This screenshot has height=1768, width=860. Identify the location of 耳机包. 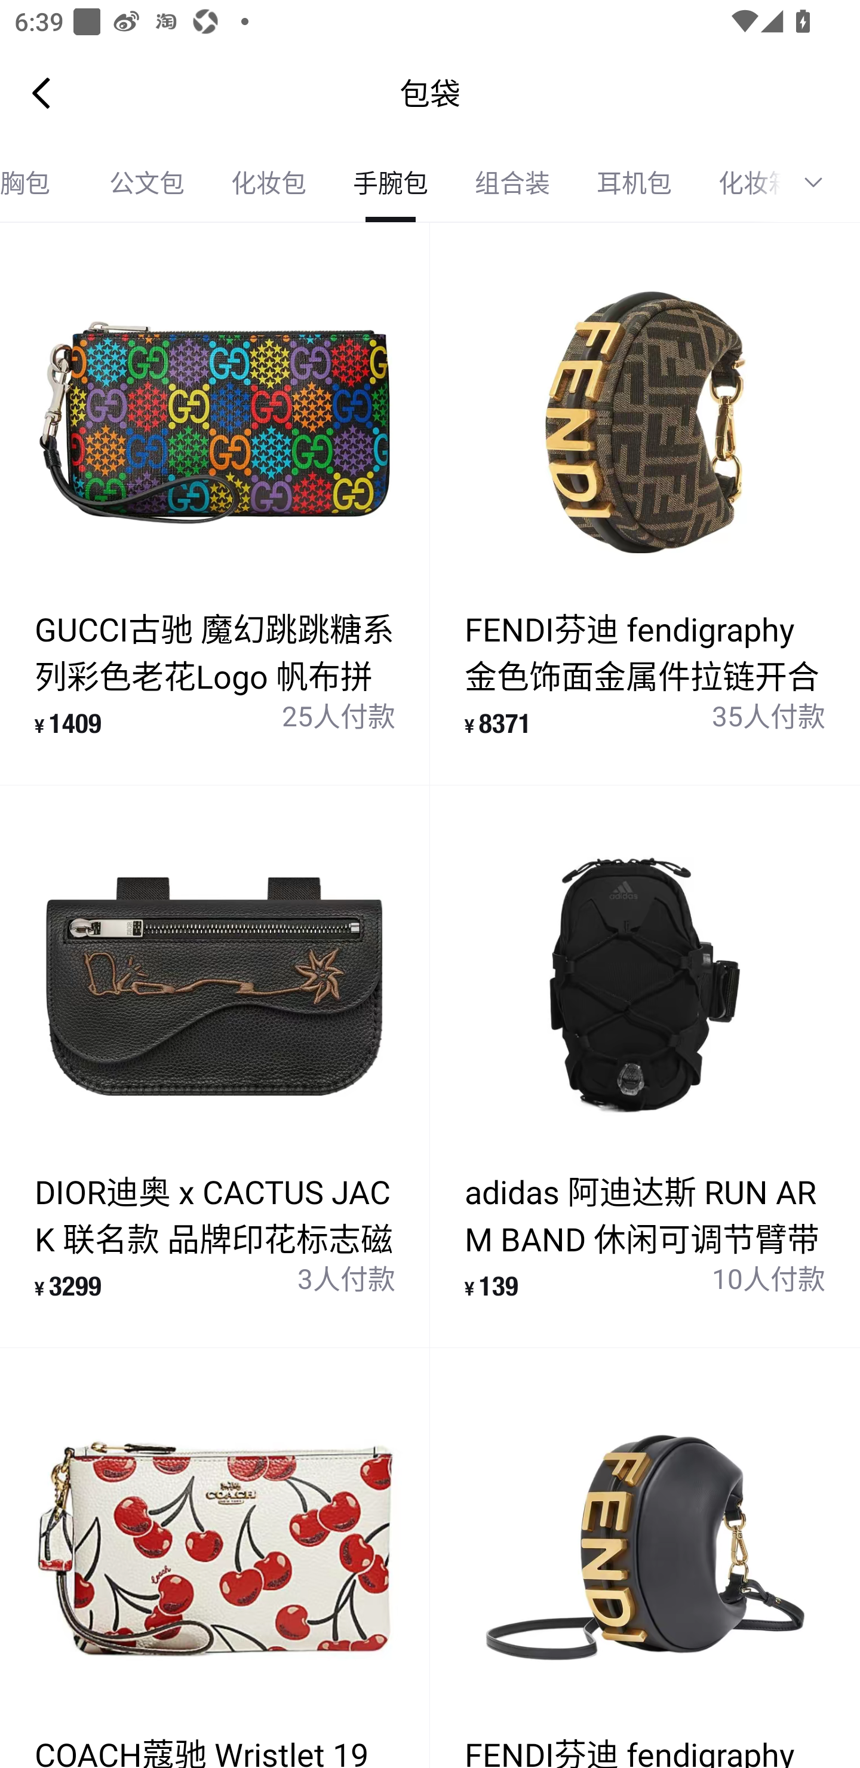
(634, 183).